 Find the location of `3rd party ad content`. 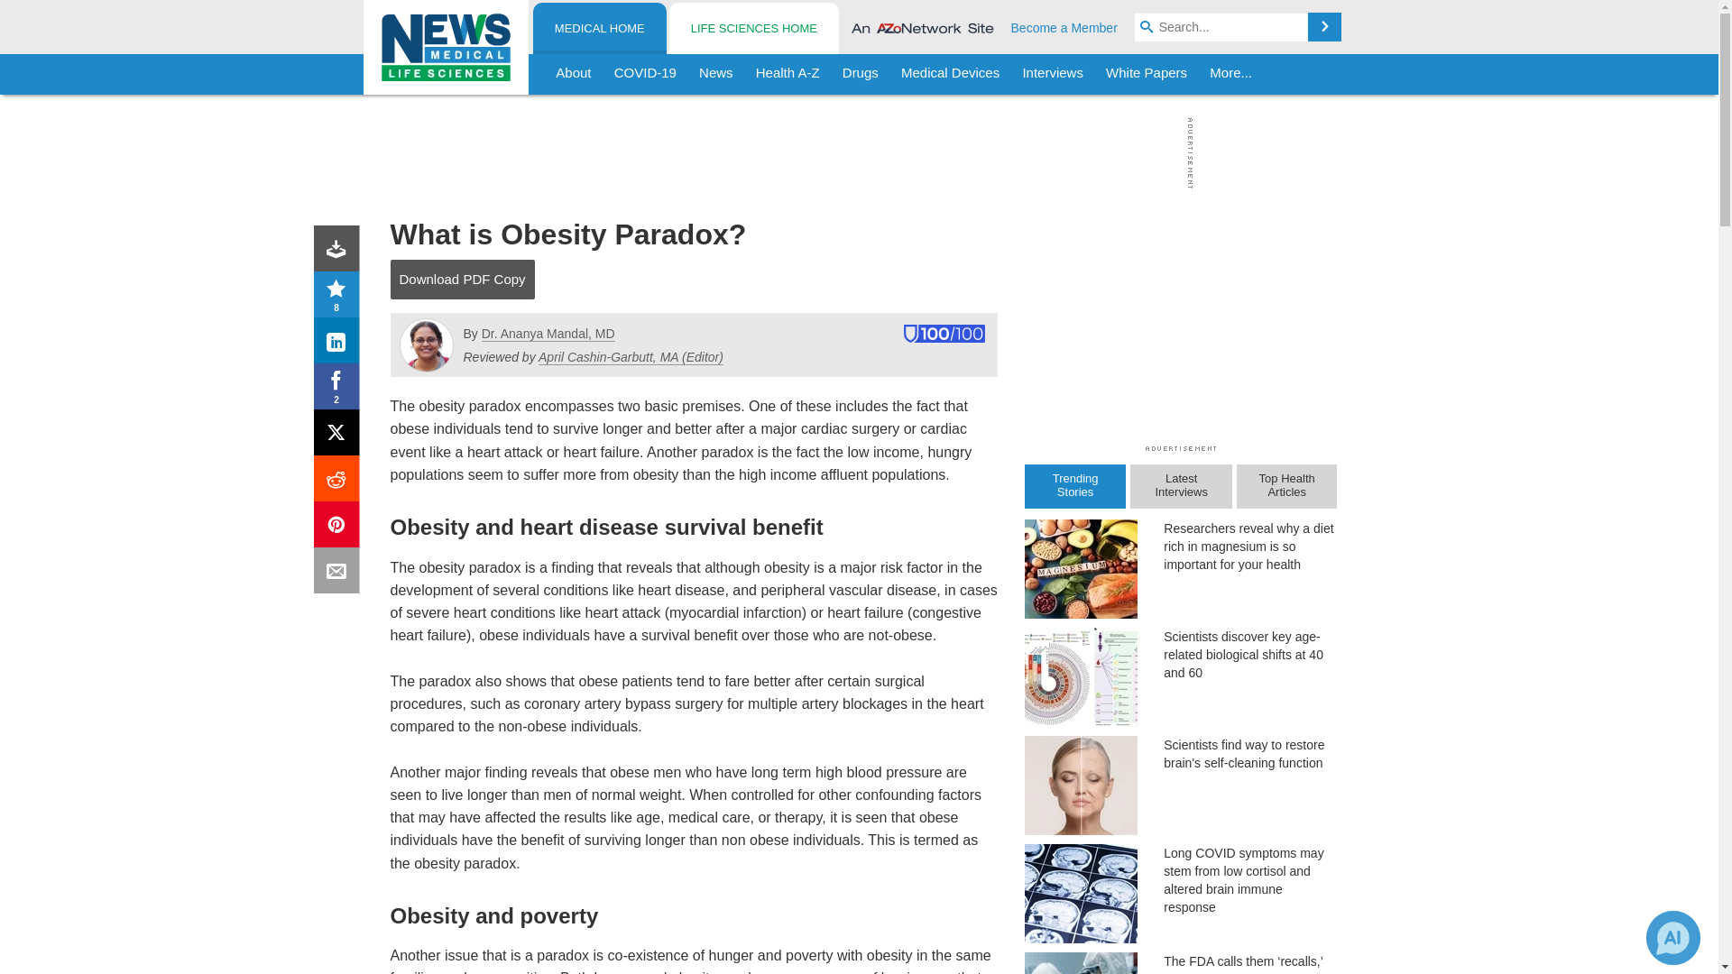

3rd party ad content is located at coordinates (854, 153).